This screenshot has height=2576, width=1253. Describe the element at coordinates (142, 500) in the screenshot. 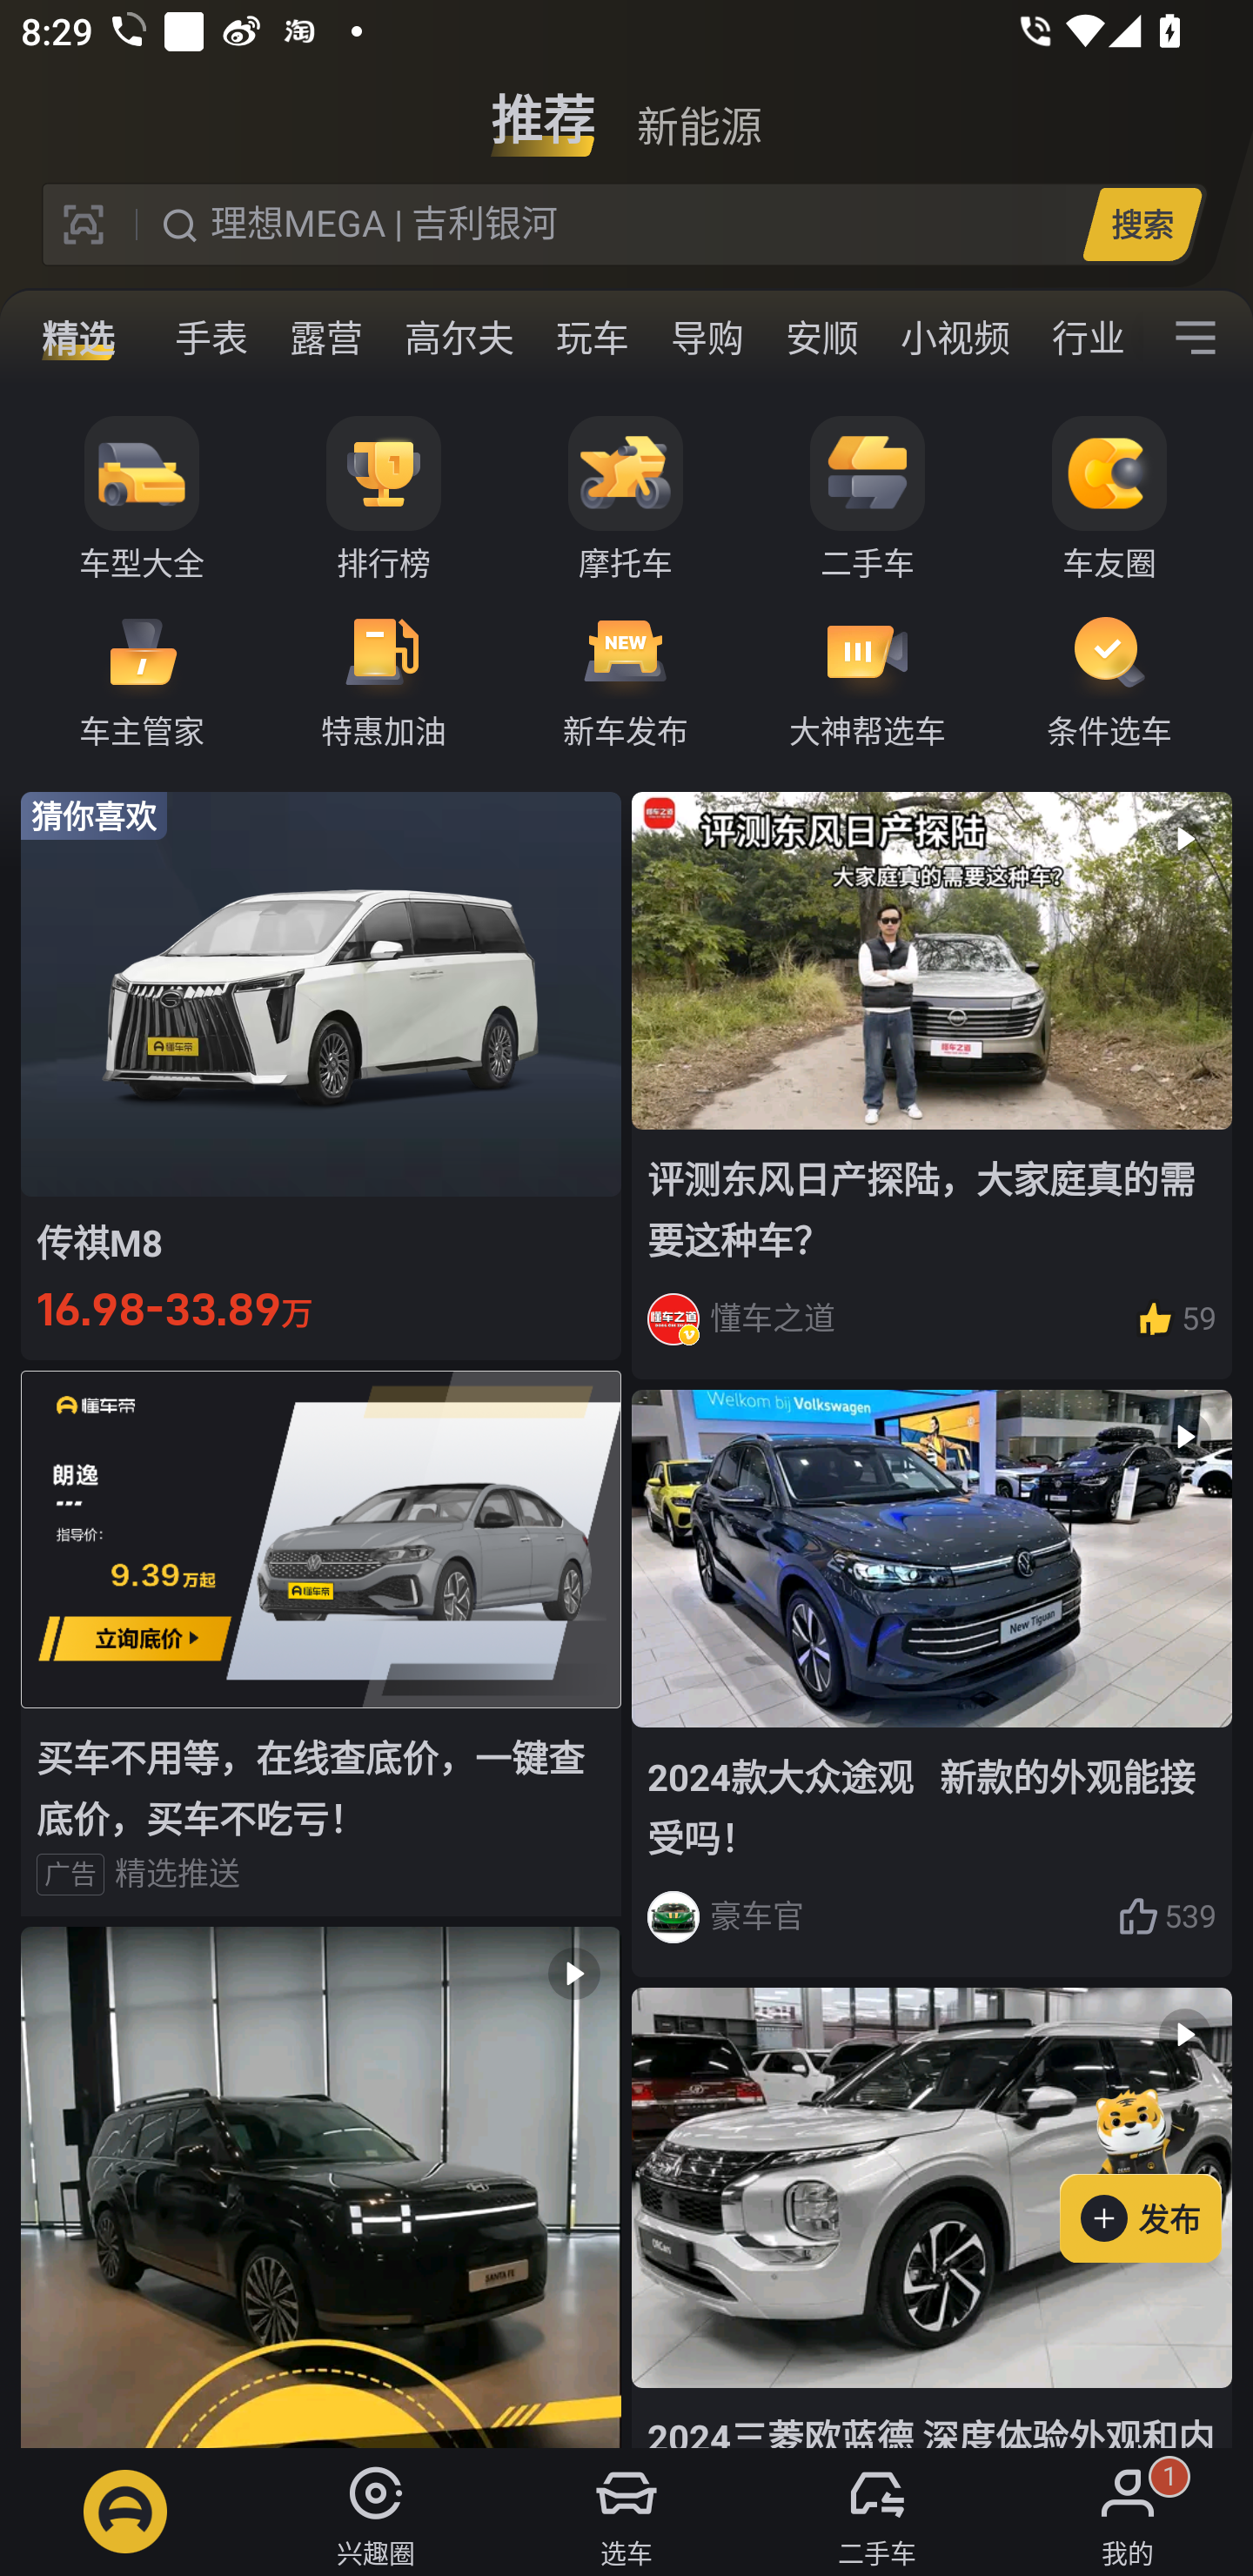

I see `车型大全` at that location.